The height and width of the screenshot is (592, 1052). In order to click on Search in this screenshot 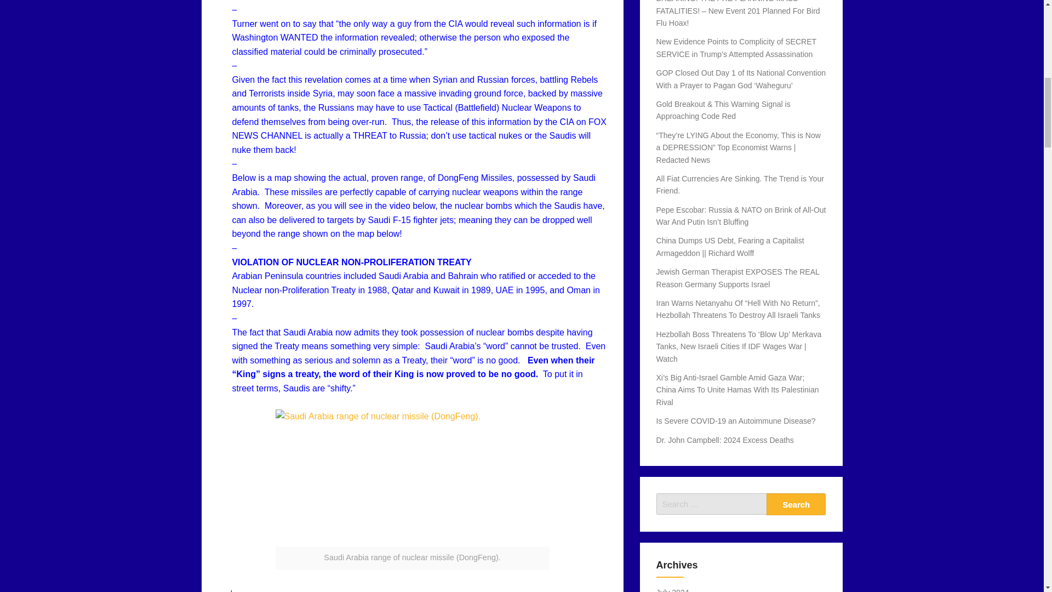, I will do `click(796, 504)`.